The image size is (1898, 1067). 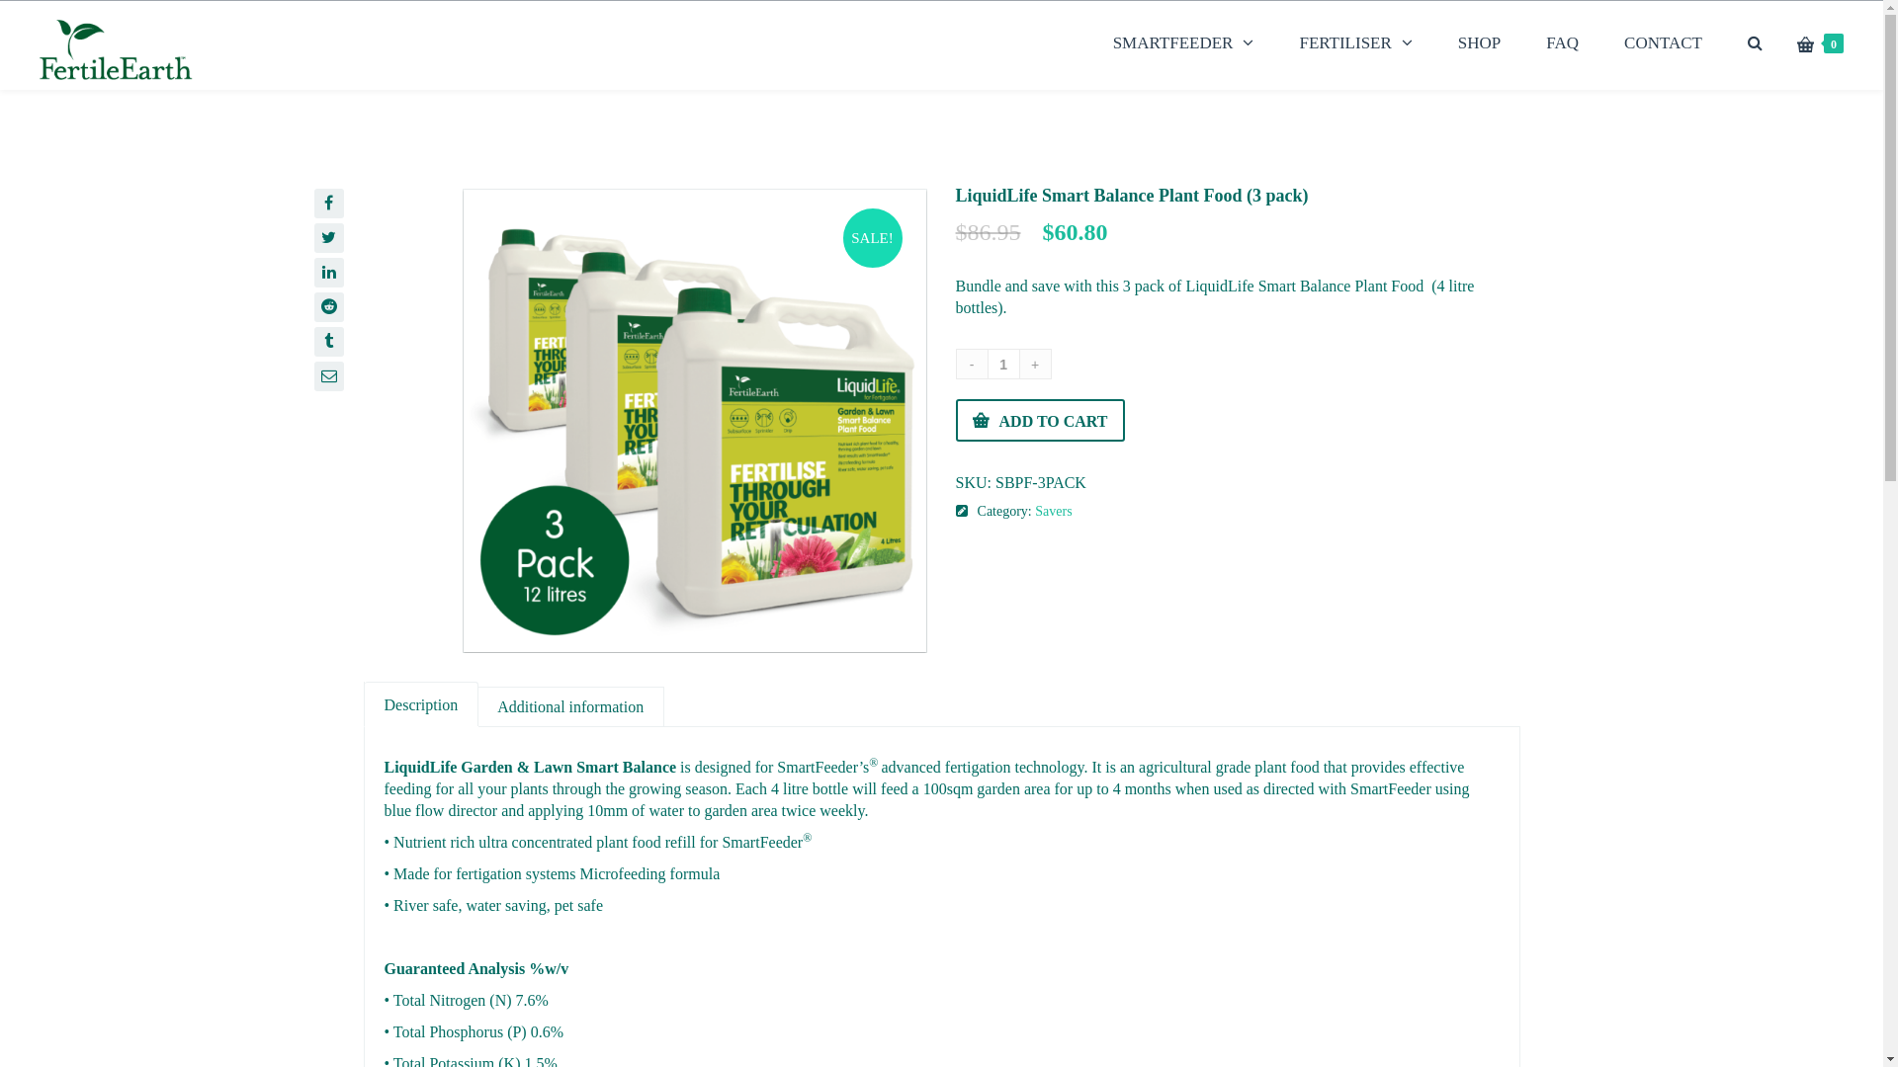 What do you see at coordinates (1184, 43) in the screenshot?
I see `SMARTFEEDER` at bounding box center [1184, 43].